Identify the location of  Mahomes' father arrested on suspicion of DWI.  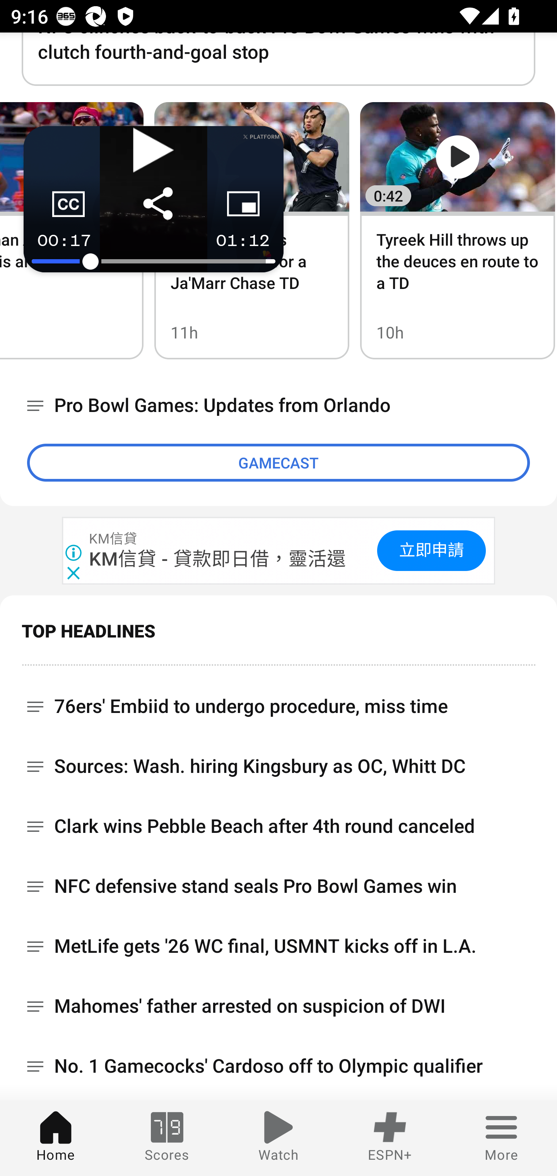
(278, 1006).